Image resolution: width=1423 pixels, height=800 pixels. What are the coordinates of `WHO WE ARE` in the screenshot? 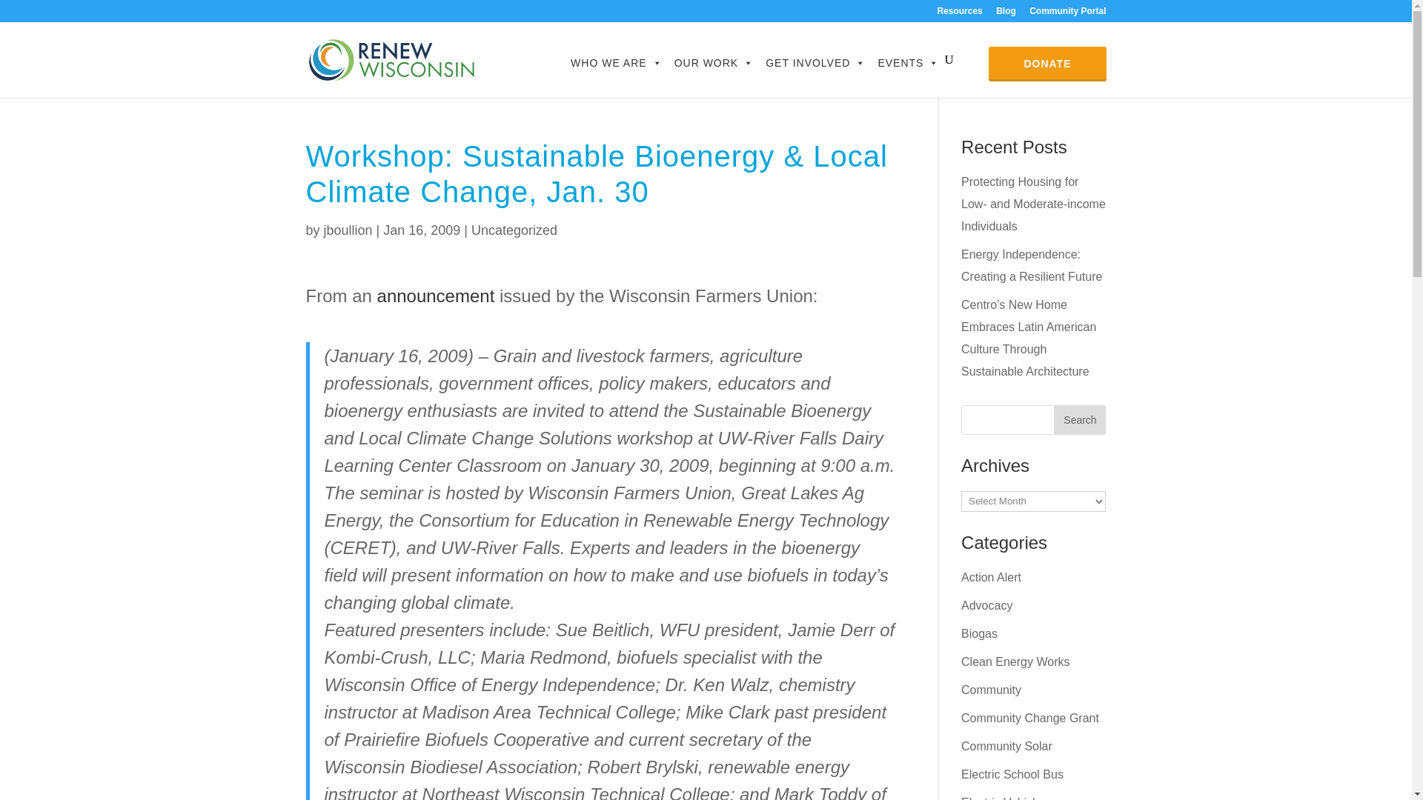 It's located at (617, 62).